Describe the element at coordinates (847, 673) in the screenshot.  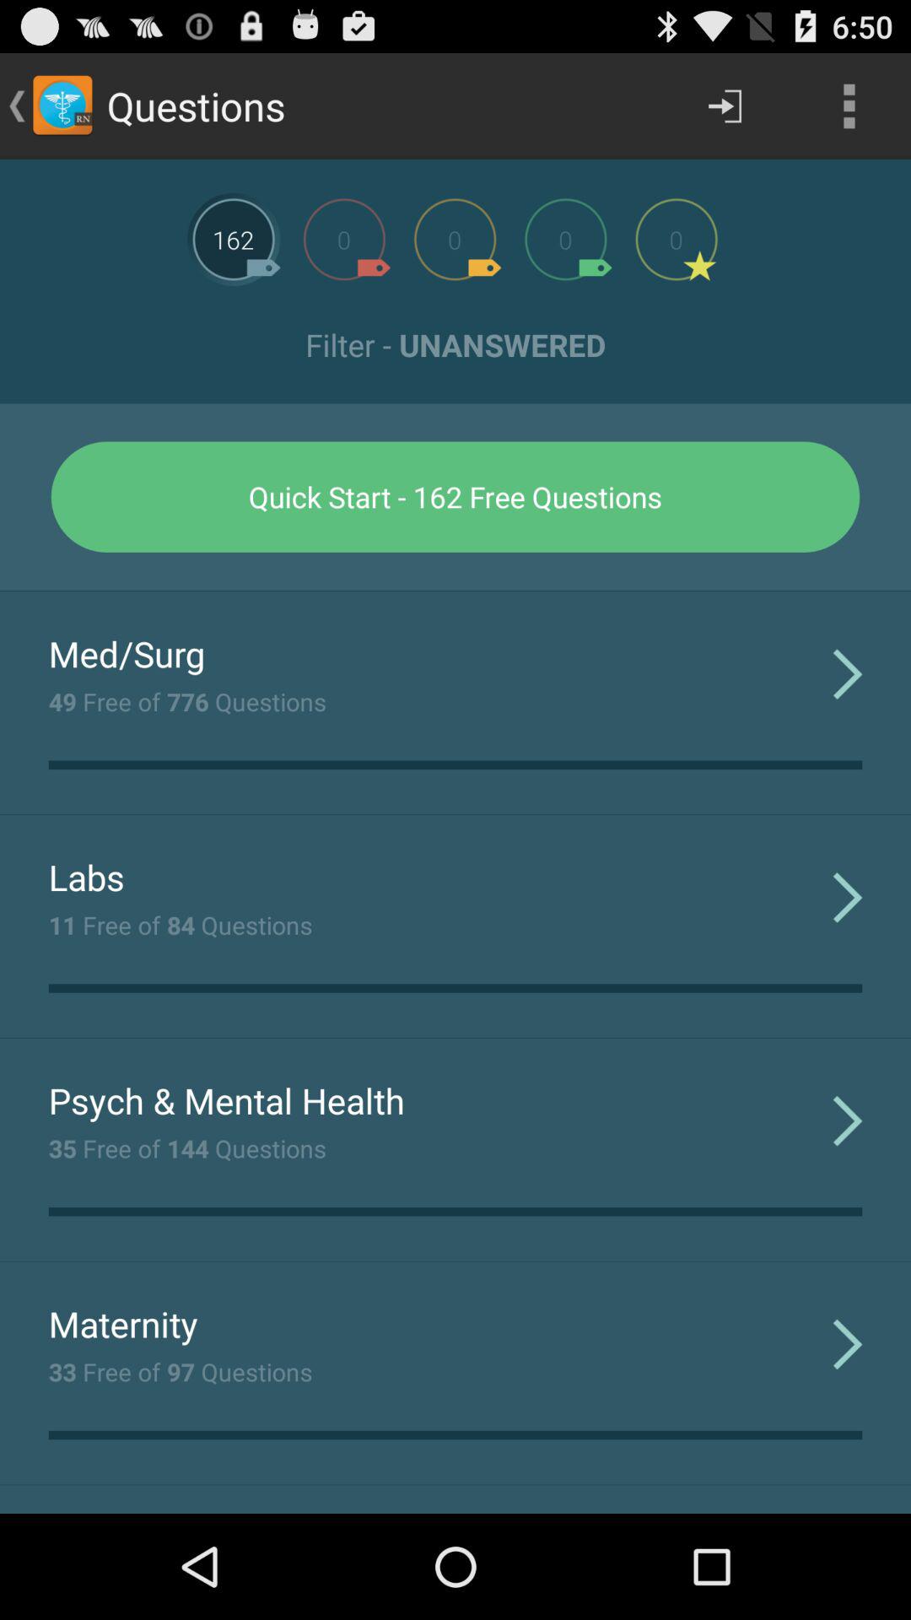
I see `press item to the right of 49 free of item` at that location.